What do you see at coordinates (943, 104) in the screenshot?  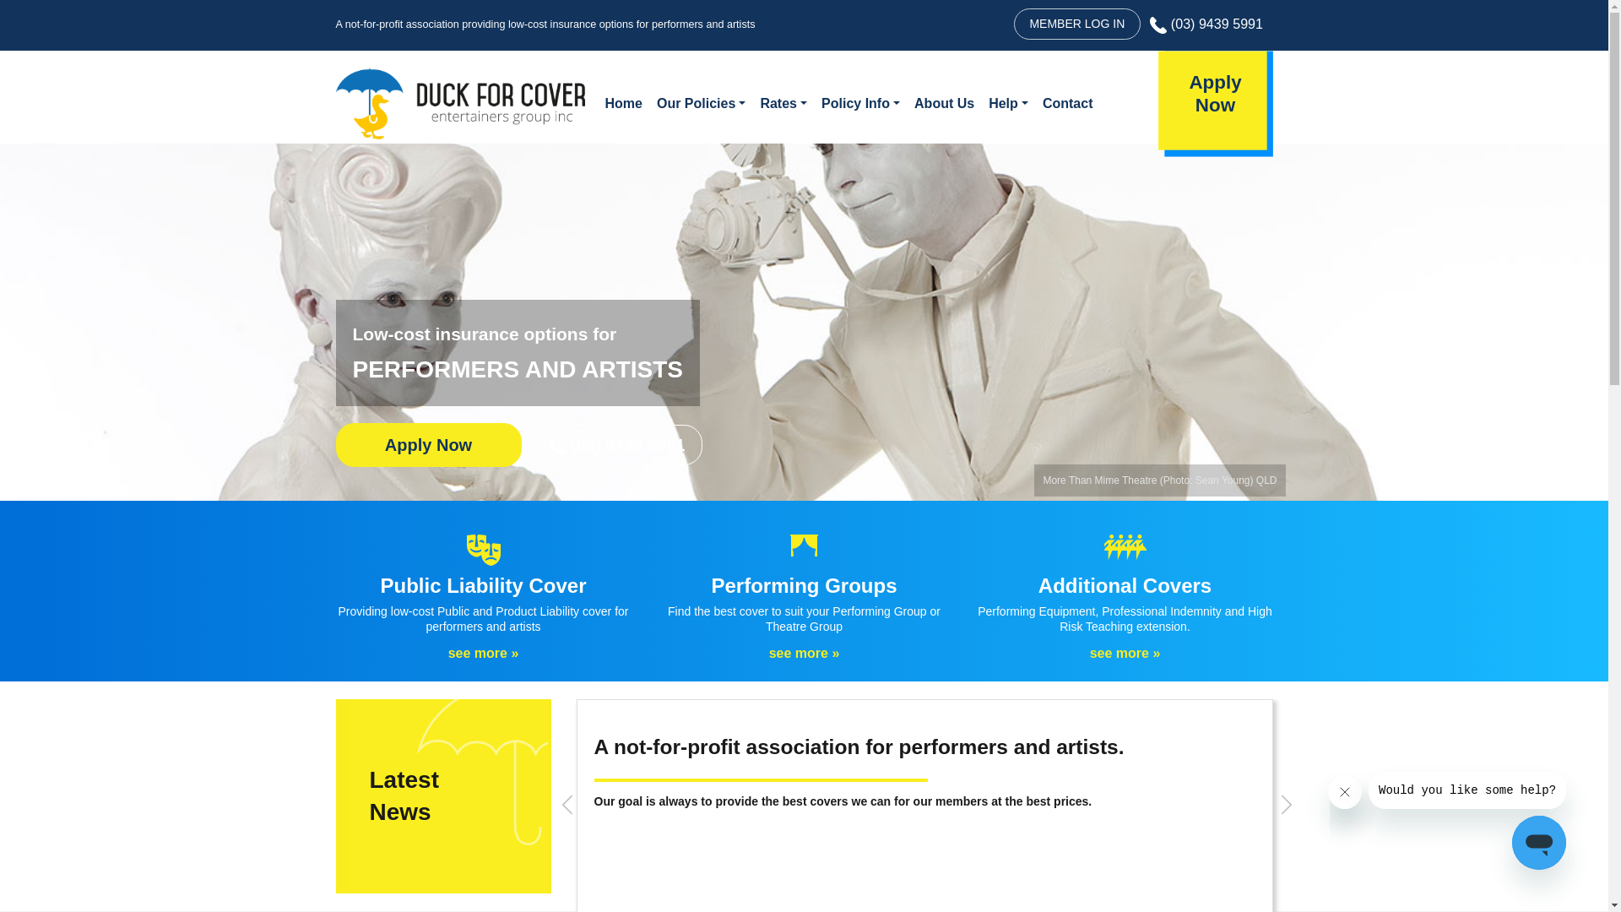 I see `About Us` at bounding box center [943, 104].